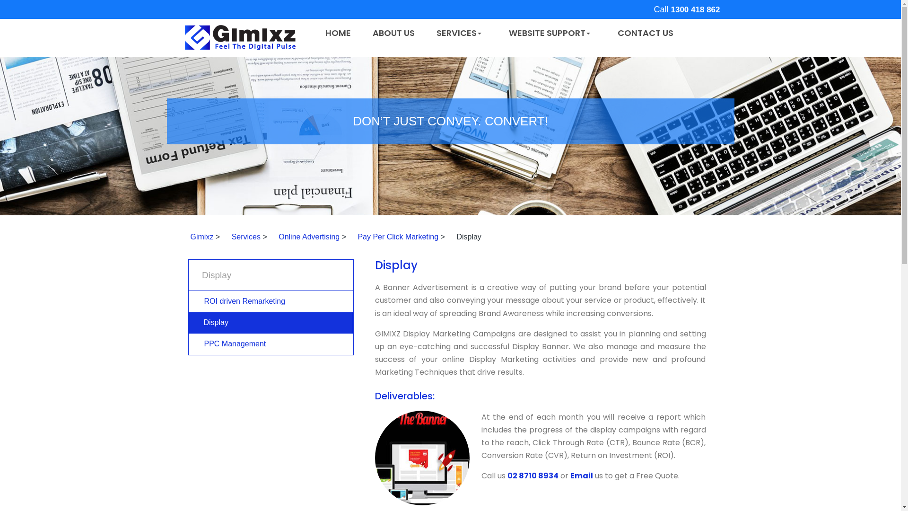 This screenshot has height=511, width=908. Describe the element at coordinates (244, 237) in the screenshot. I see `Services` at that location.